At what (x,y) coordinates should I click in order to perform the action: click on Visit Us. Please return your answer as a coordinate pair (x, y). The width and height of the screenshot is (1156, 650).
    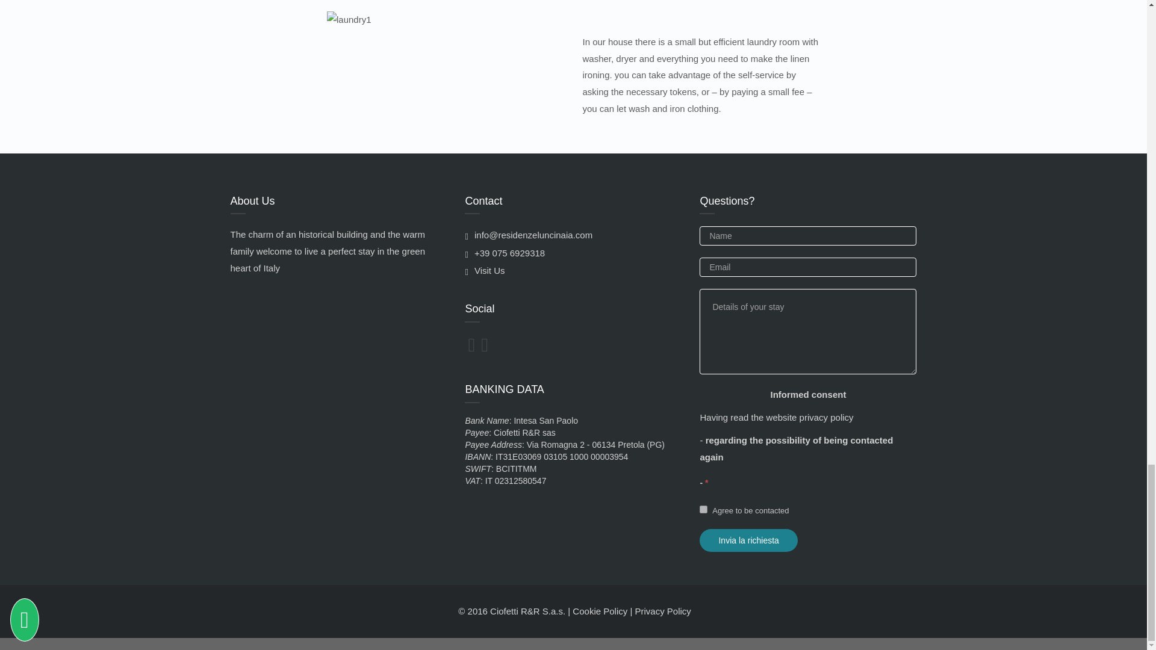
    Looking at the image, I should click on (484, 270).